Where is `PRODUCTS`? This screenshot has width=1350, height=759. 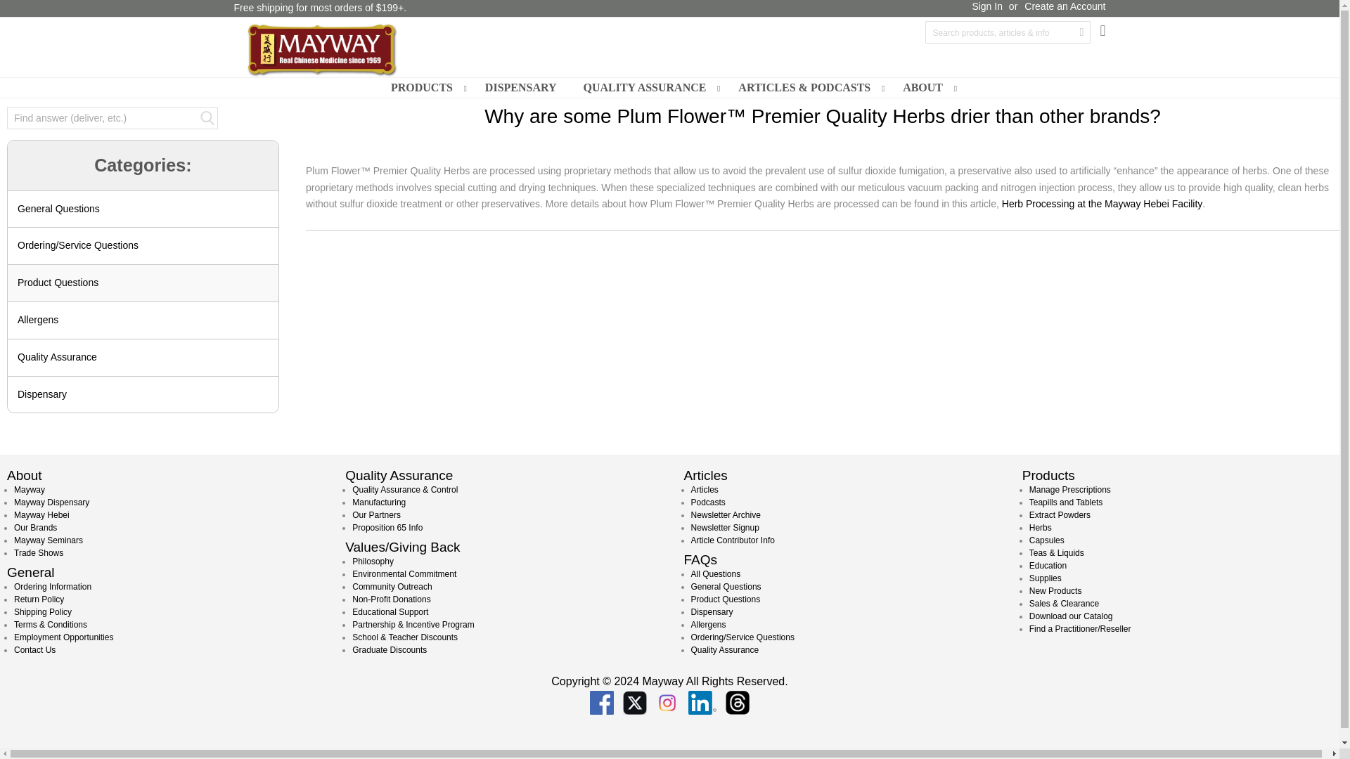
PRODUCTS is located at coordinates (425, 88).